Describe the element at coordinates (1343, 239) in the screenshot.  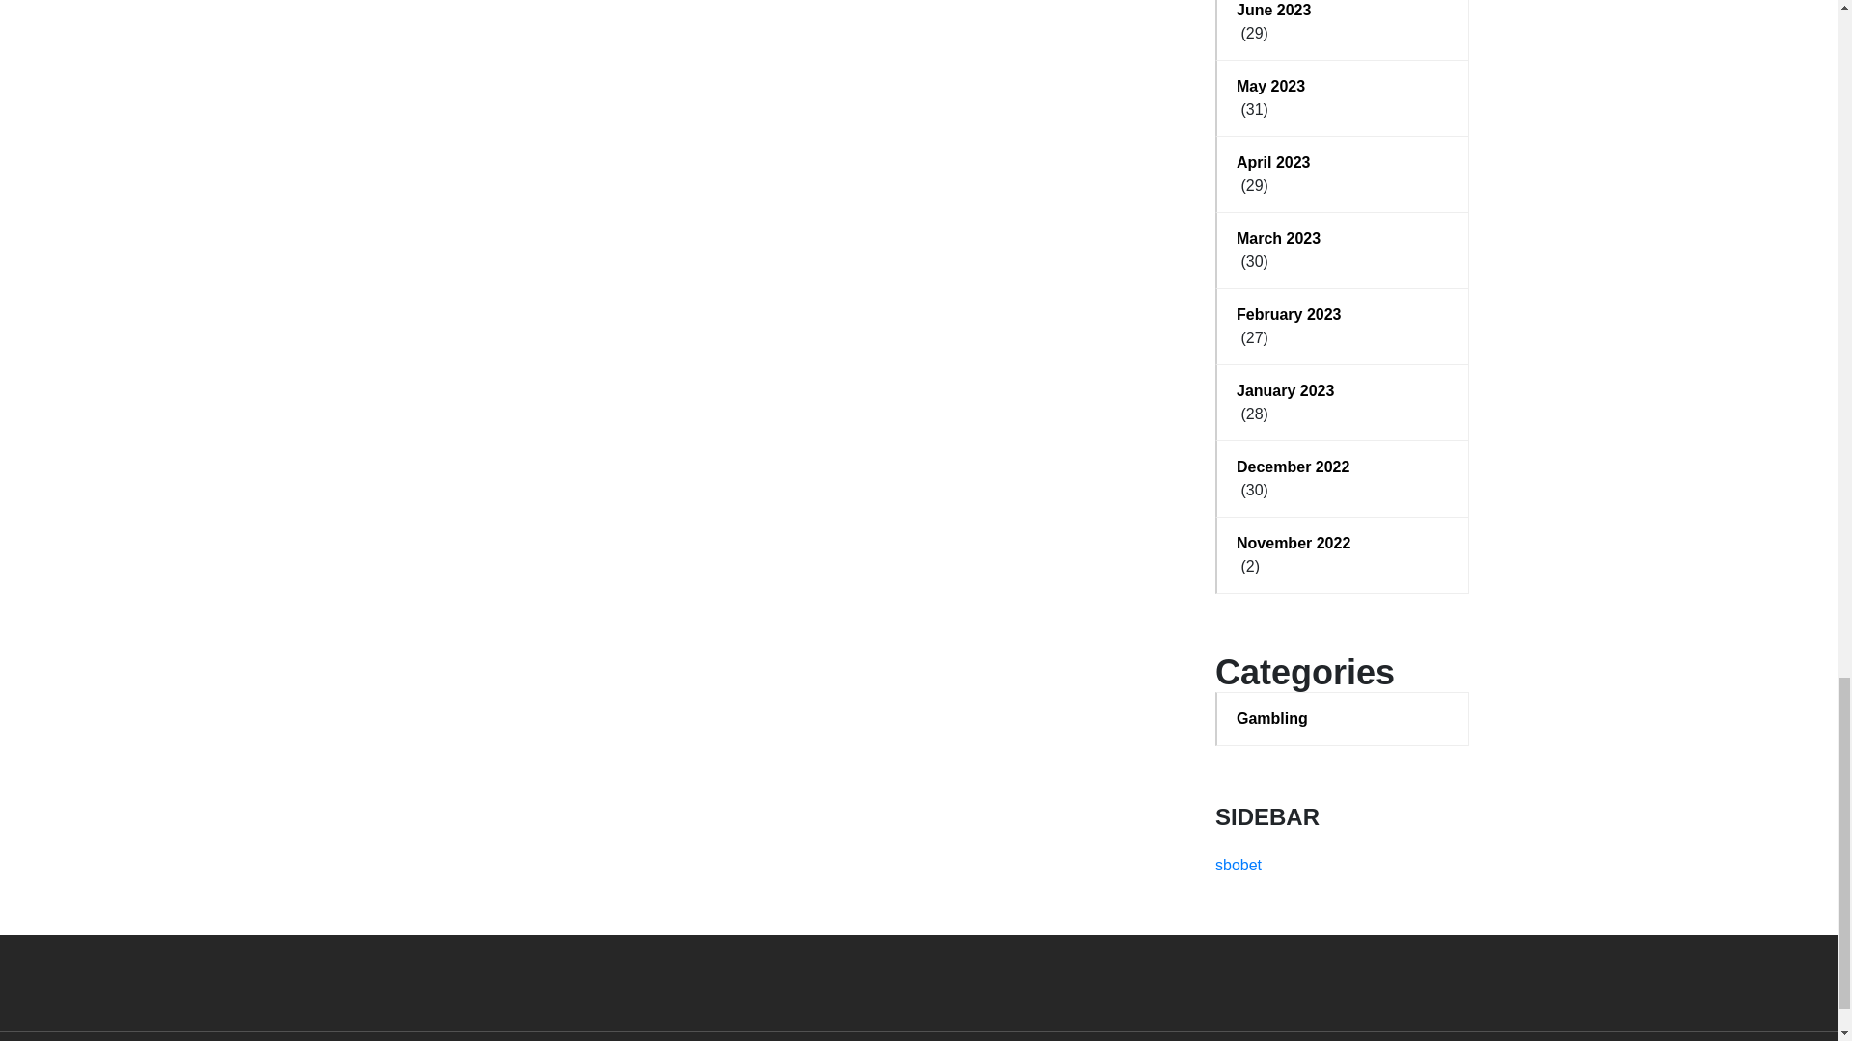
I see `March 2023` at that location.